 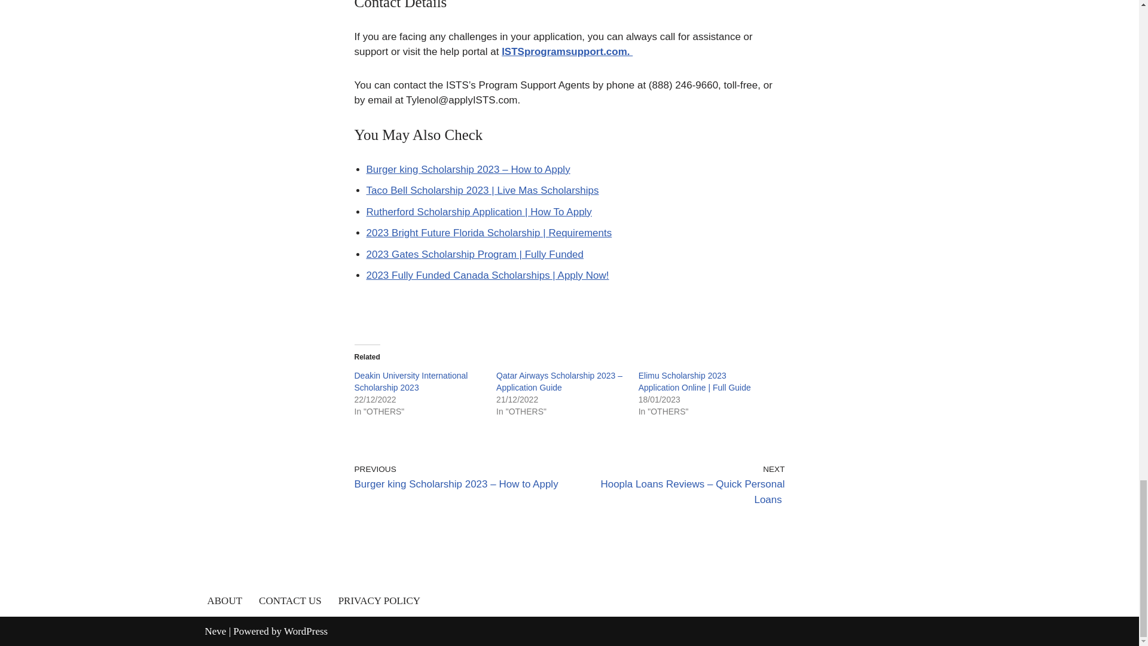 What do you see at coordinates (379, 601) in the screenshot?
I see `PRIVACY POLICY` at bounding box center [379, 601].